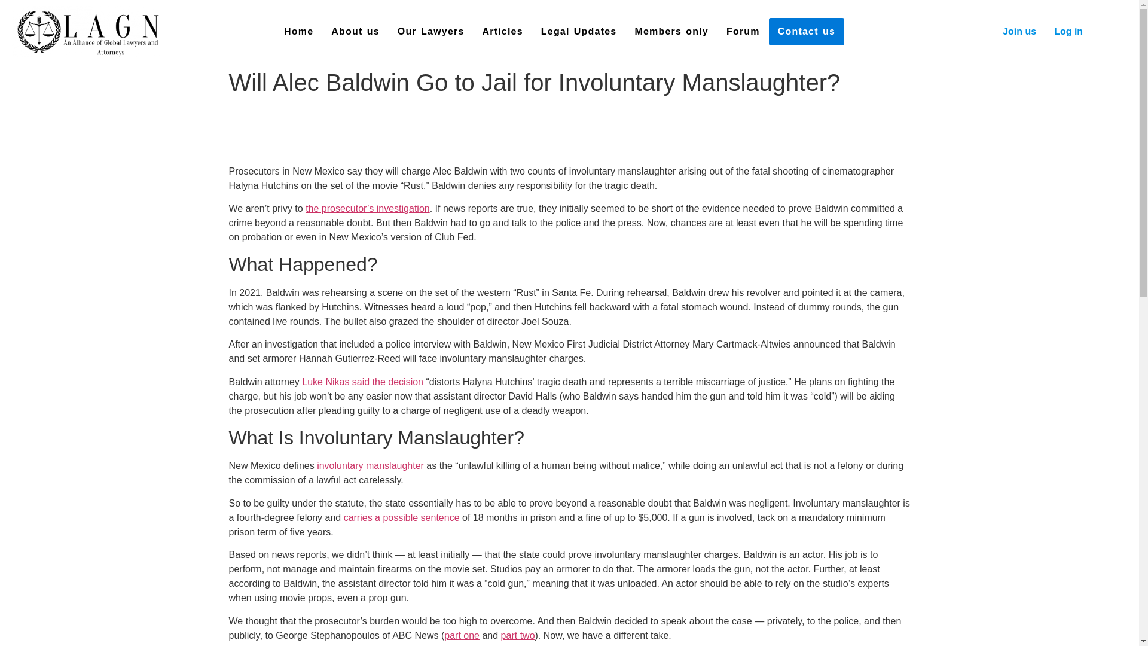 Image resolution: width=1148 pixels, height=646 pixels. Describe the element at coordinates (671, 31) in the screenshot. I see `Members only` at that location.